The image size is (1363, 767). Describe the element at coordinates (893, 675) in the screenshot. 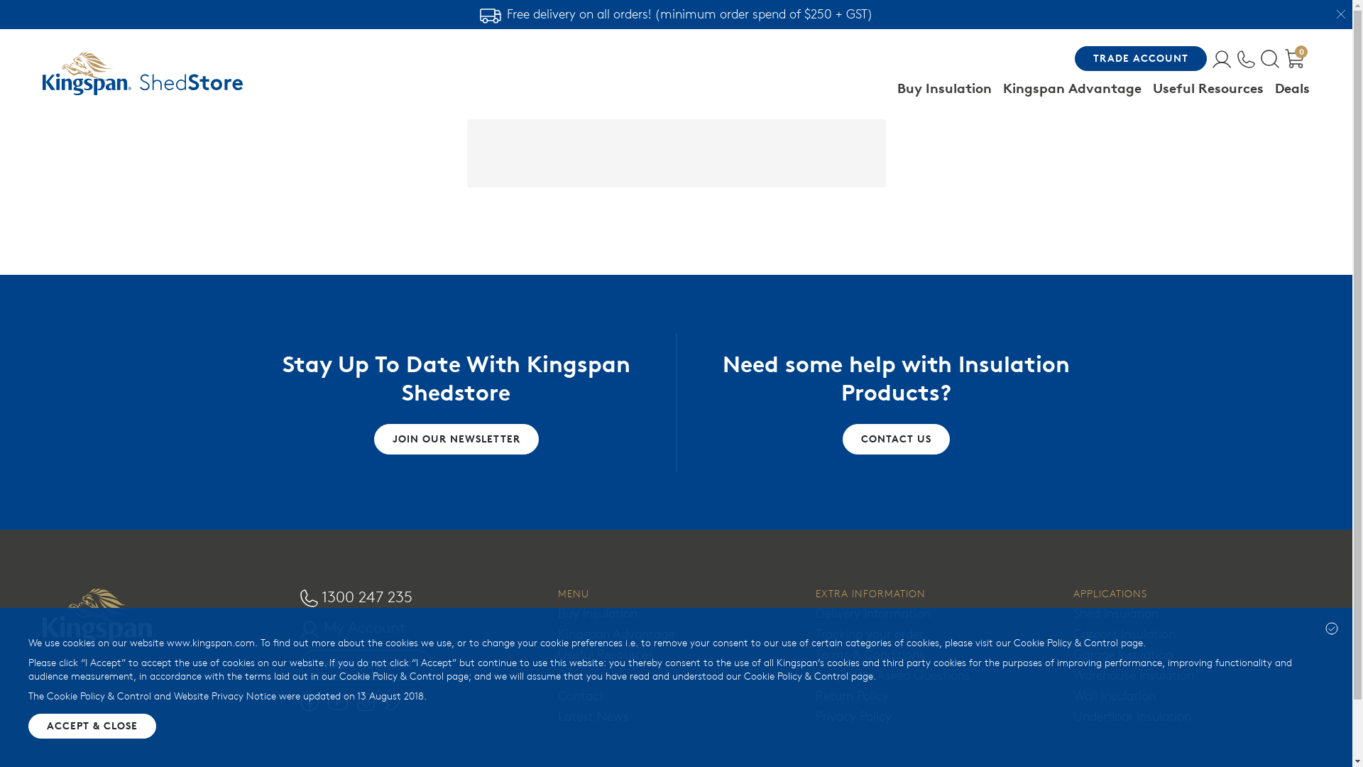

I see `Frequently Asked Questions` at that location.